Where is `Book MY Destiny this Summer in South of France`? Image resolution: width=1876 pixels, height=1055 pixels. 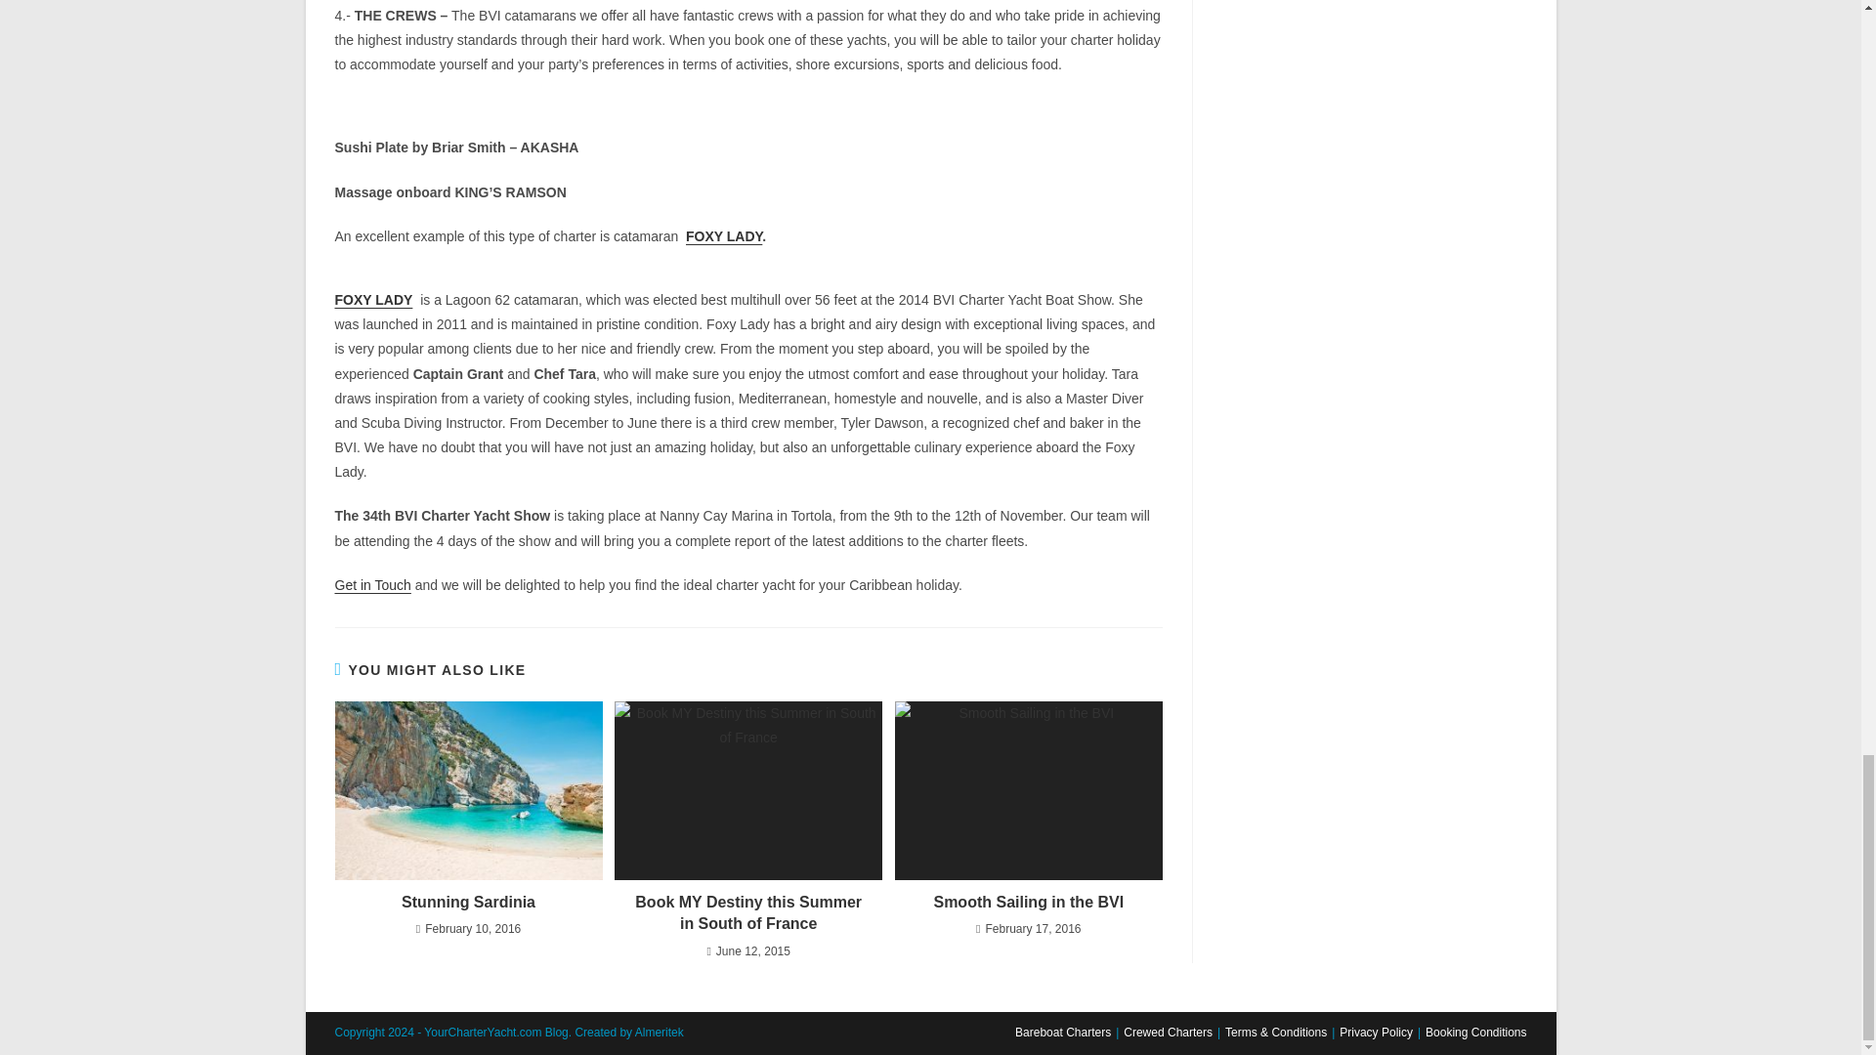 Book MY Destiny this Summer in South of France is located at coordinates (748, 912).